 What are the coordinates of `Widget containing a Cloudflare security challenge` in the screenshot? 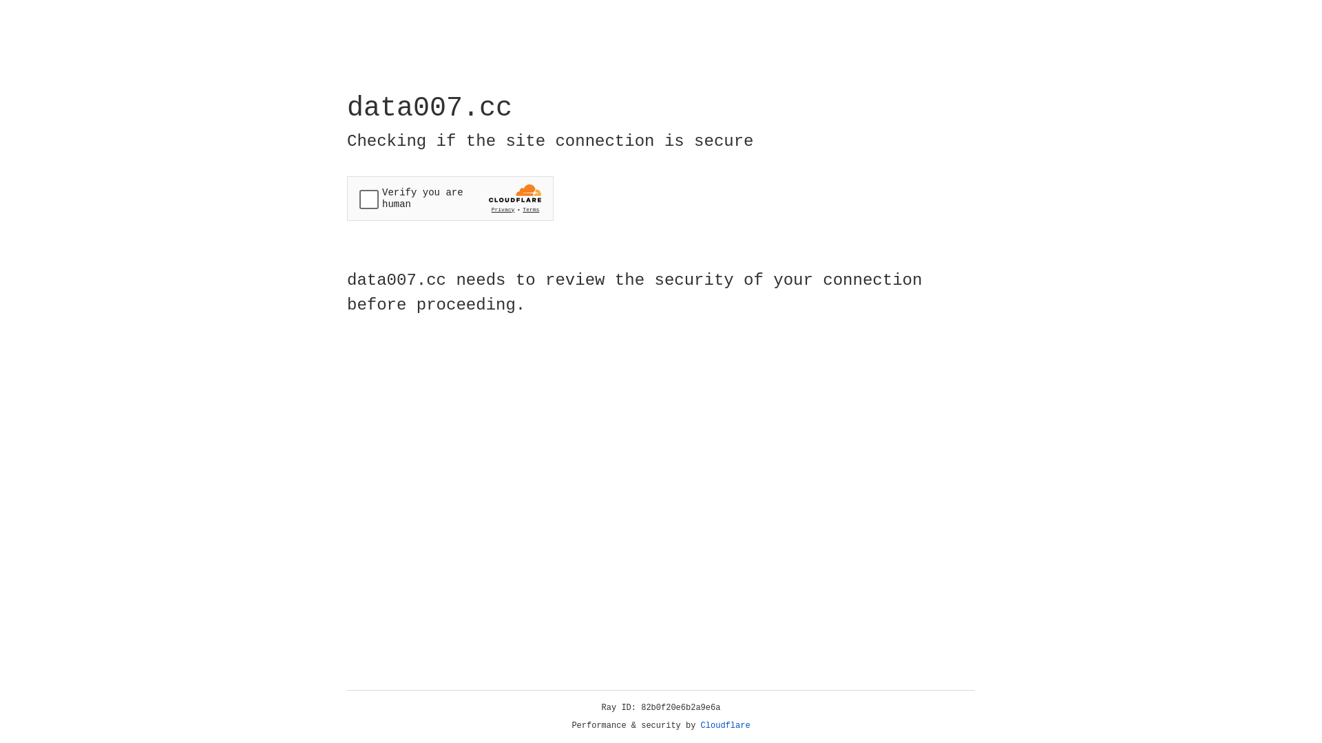 It's located at (450, 198).